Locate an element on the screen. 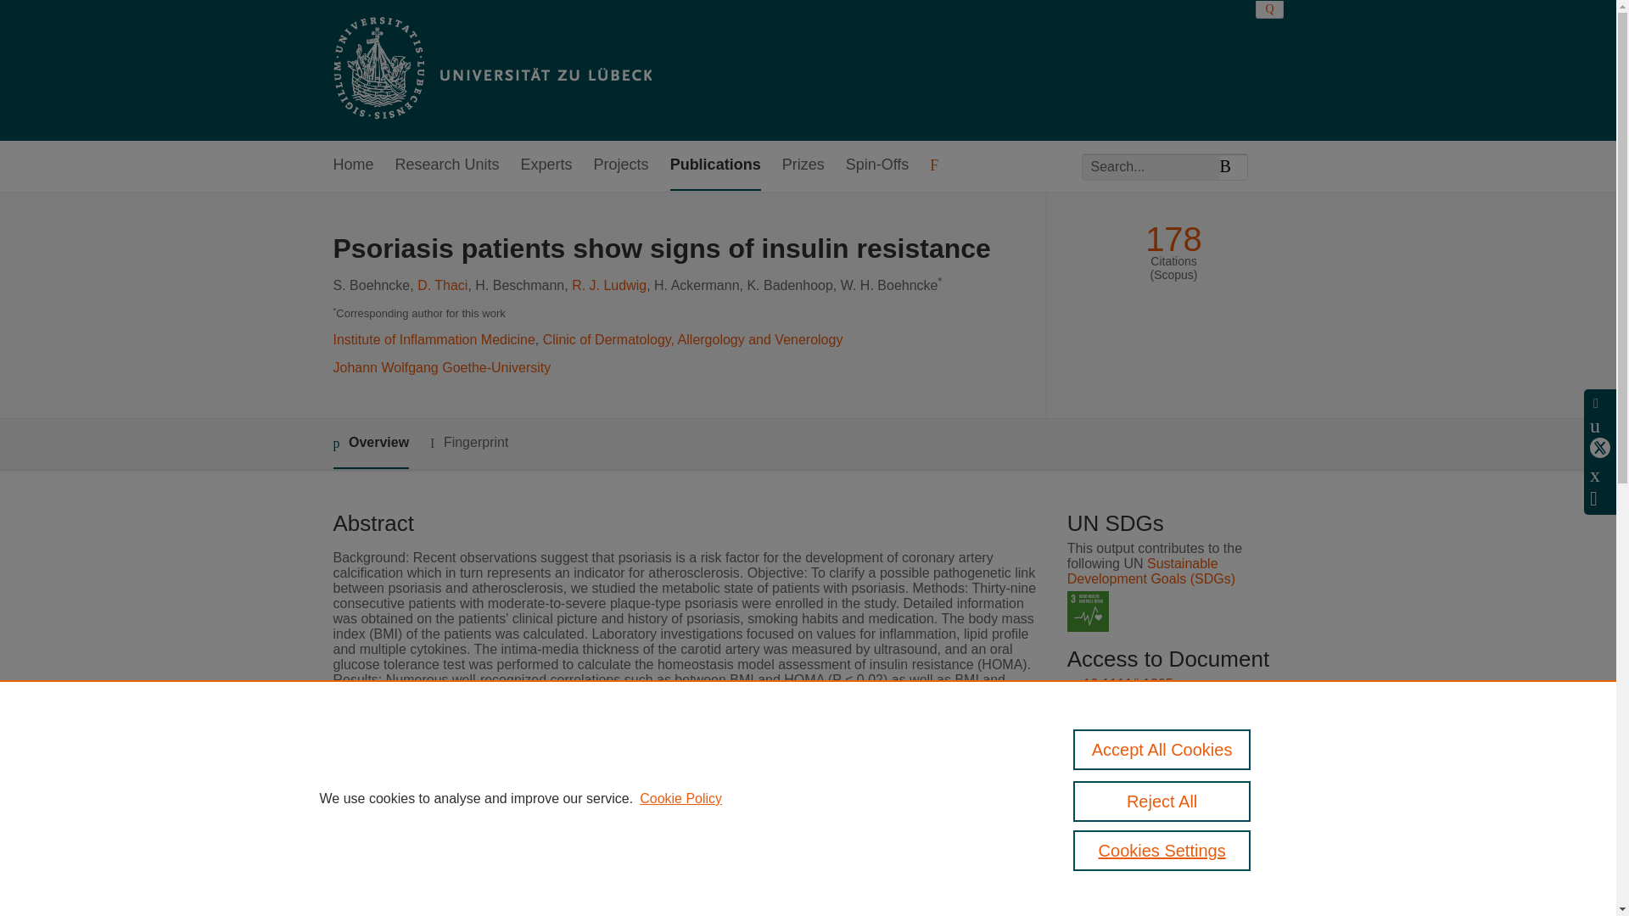 The height and width of the screenshot is (916, 1629). Overview is located at coordinates (370, 443).